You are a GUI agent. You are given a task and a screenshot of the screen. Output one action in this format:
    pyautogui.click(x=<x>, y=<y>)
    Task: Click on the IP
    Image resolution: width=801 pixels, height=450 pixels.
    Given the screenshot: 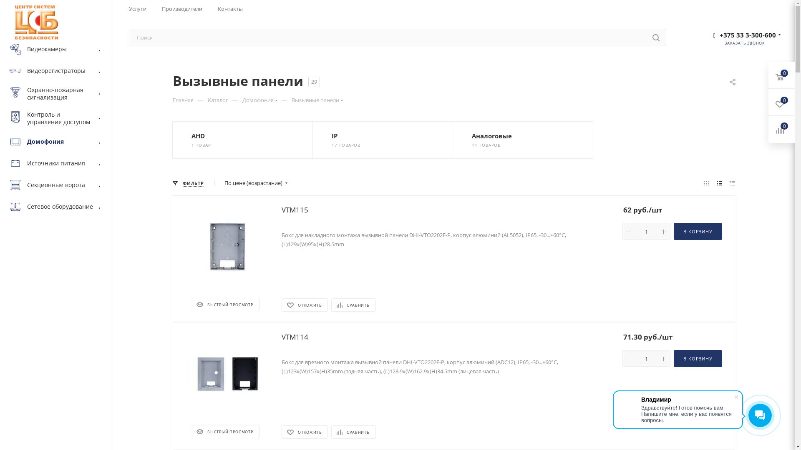 What is the action you would take?
    pyautogui.click(x=346, y=136)
    